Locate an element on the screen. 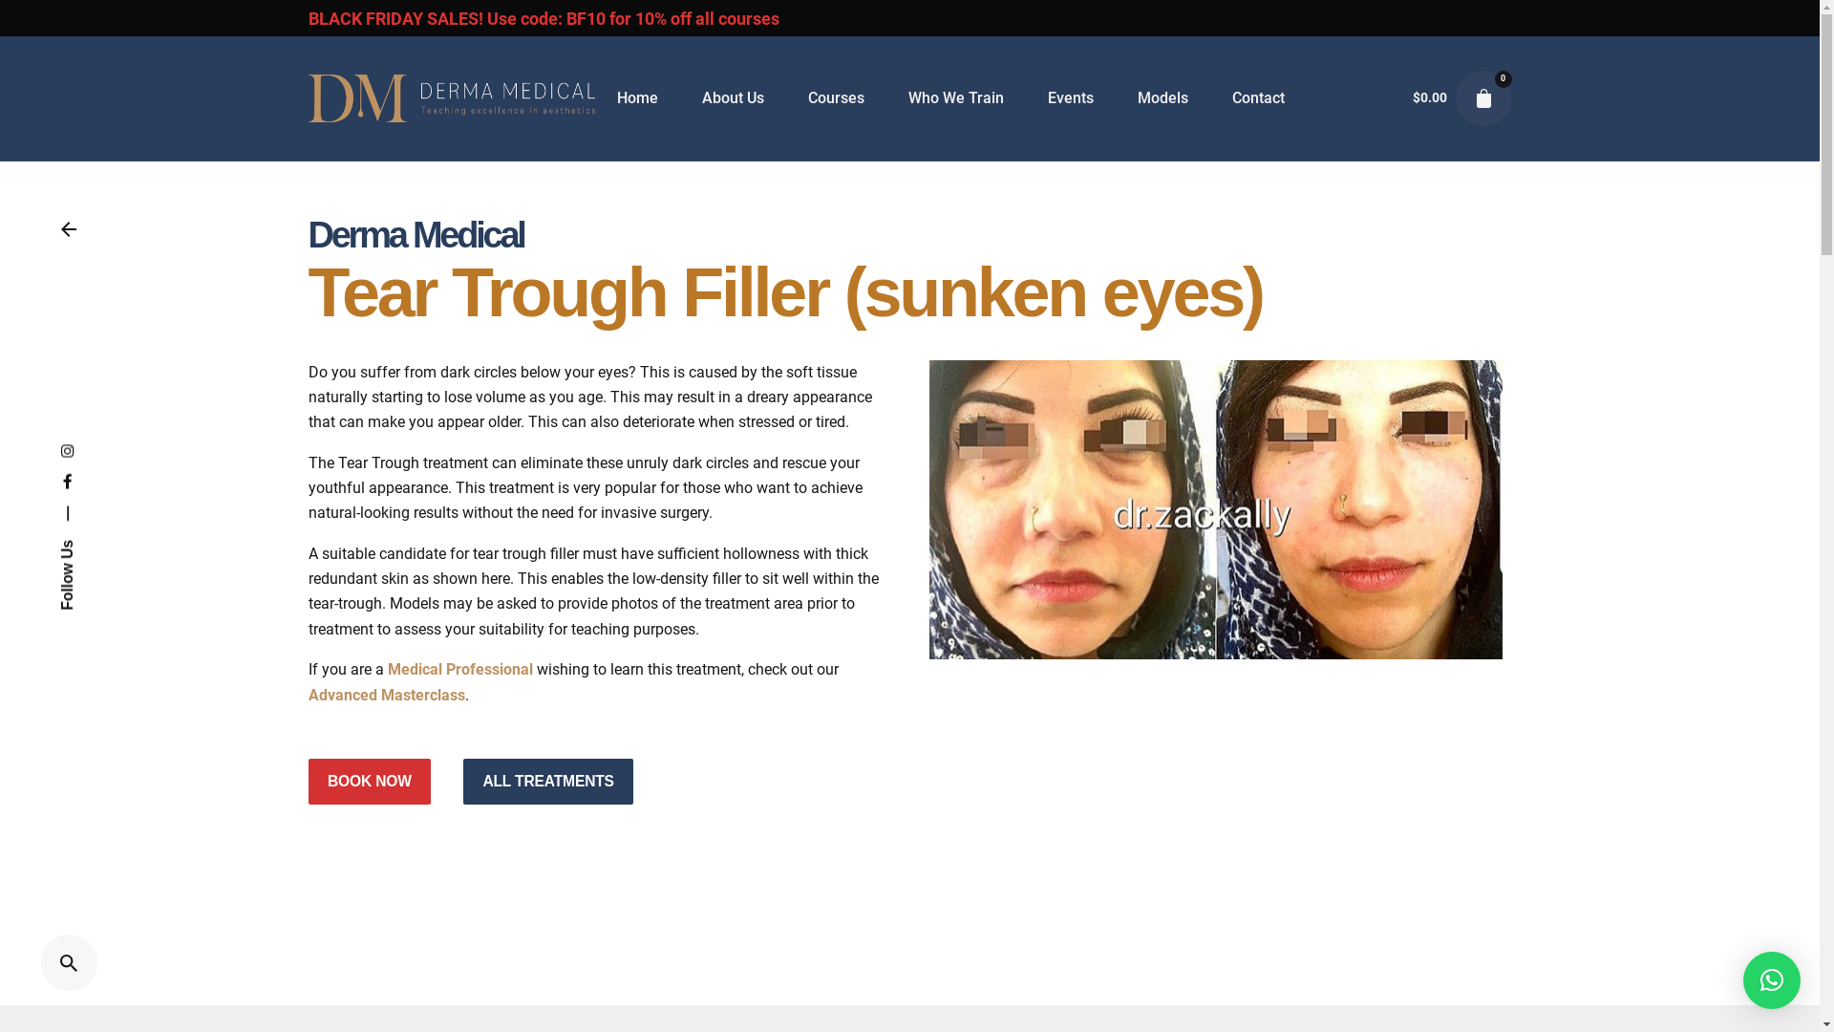 This screenshot has width=1834, height=1032. Medical Professional is located at coordinates (460, 669).